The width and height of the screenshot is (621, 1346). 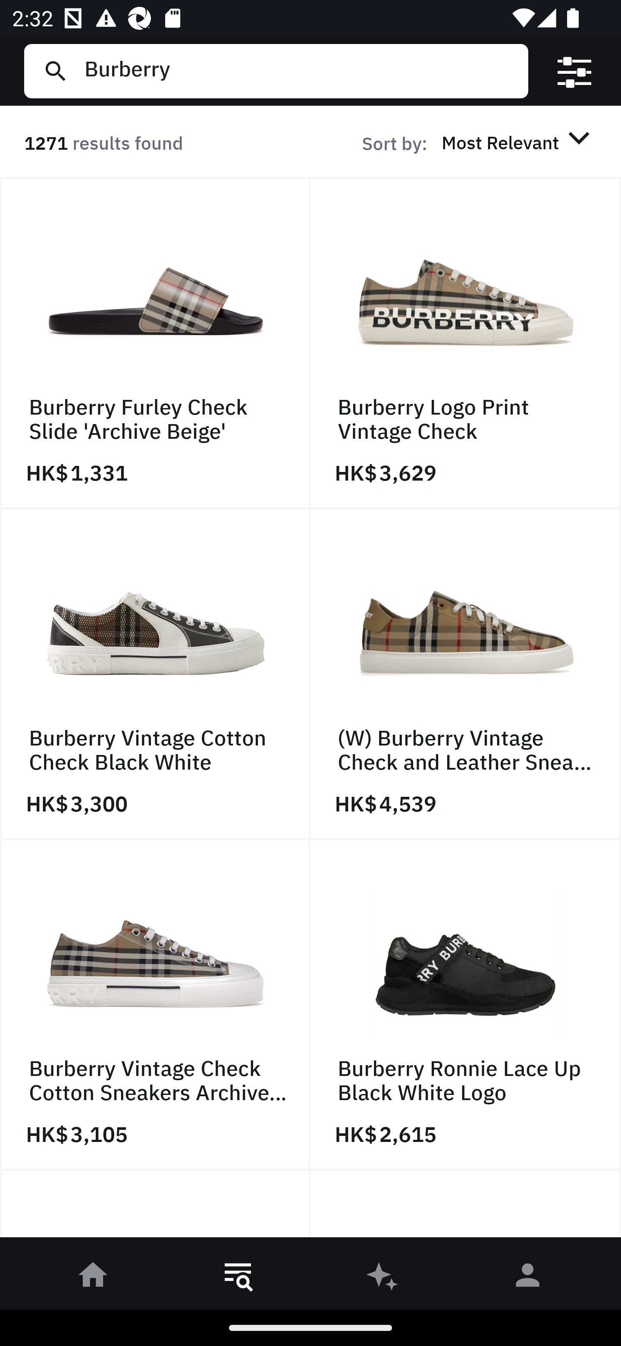 What do you see at coordinates (93, 1278) in the screenshot?
I see `󰋜` at bounding box center [93, 1278].